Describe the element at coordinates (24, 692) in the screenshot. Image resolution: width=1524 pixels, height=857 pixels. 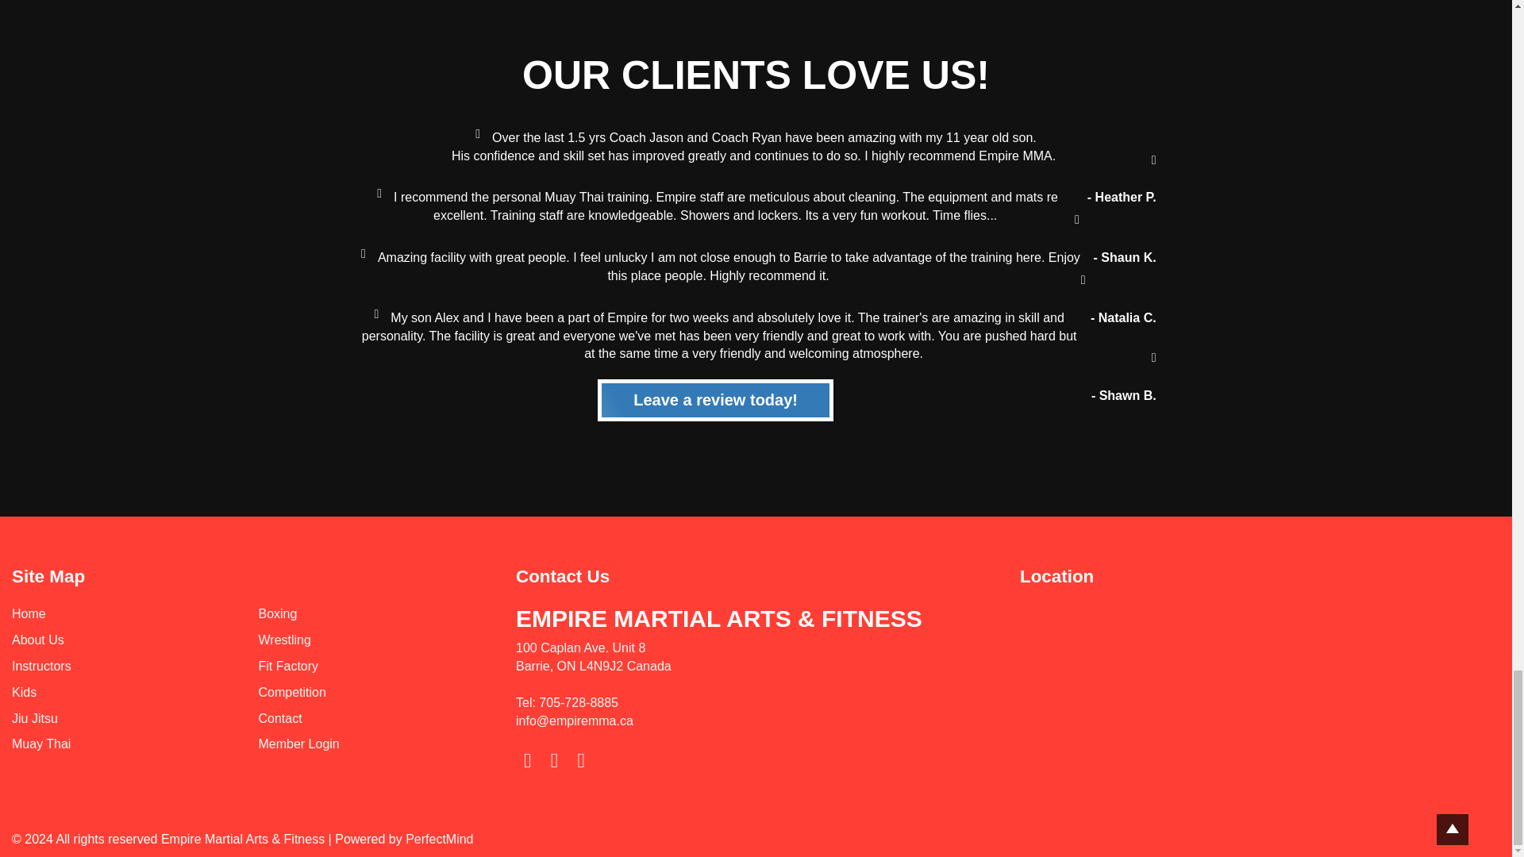
I see `Kids` at that location.